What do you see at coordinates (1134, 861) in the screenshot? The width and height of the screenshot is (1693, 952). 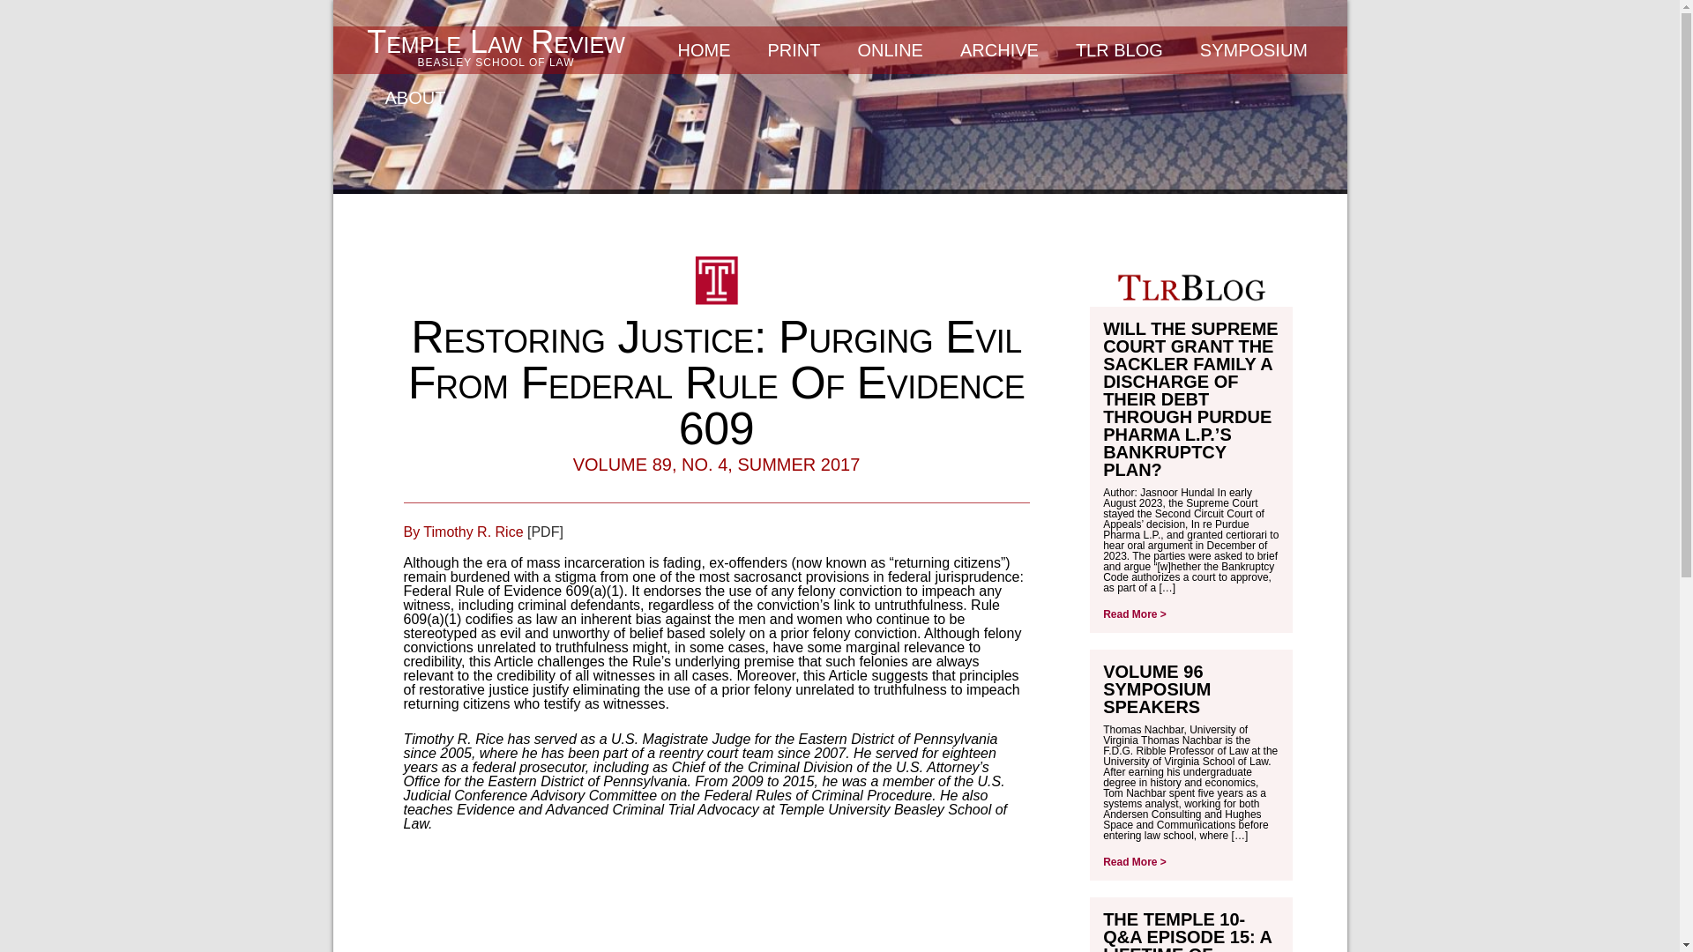 I see `Link to Volume 96 Symposium Speakers` at bounding box center [1134, 861].